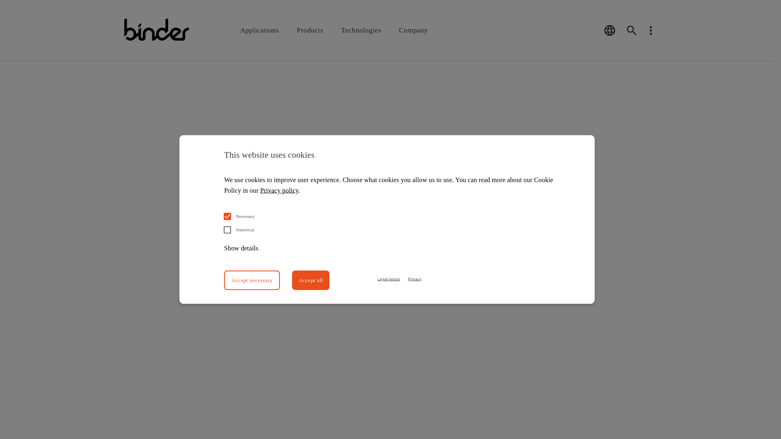 This screenshot has height=439, width=781. What do you see at coordinates (389, 279) in the screenshot?
I see `Legal notice` at bounding box center [389, 279].